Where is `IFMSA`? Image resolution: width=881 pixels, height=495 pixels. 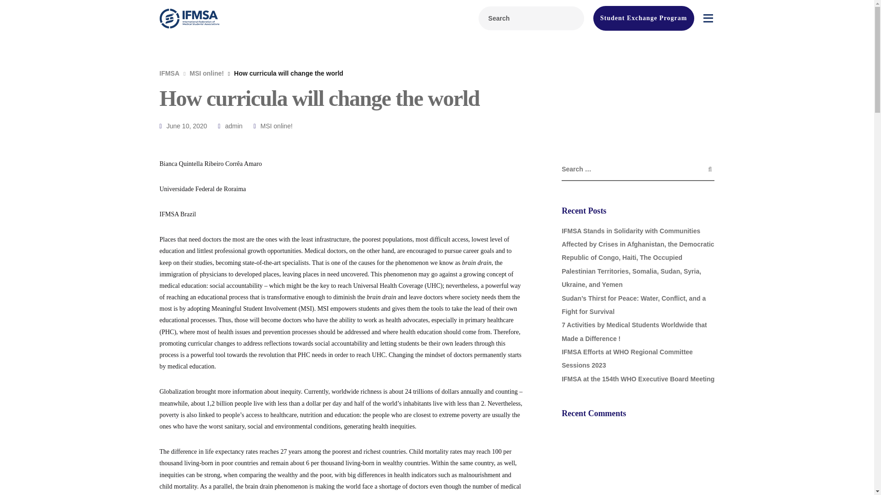 IFMSA is located at coordinates (169, 73).